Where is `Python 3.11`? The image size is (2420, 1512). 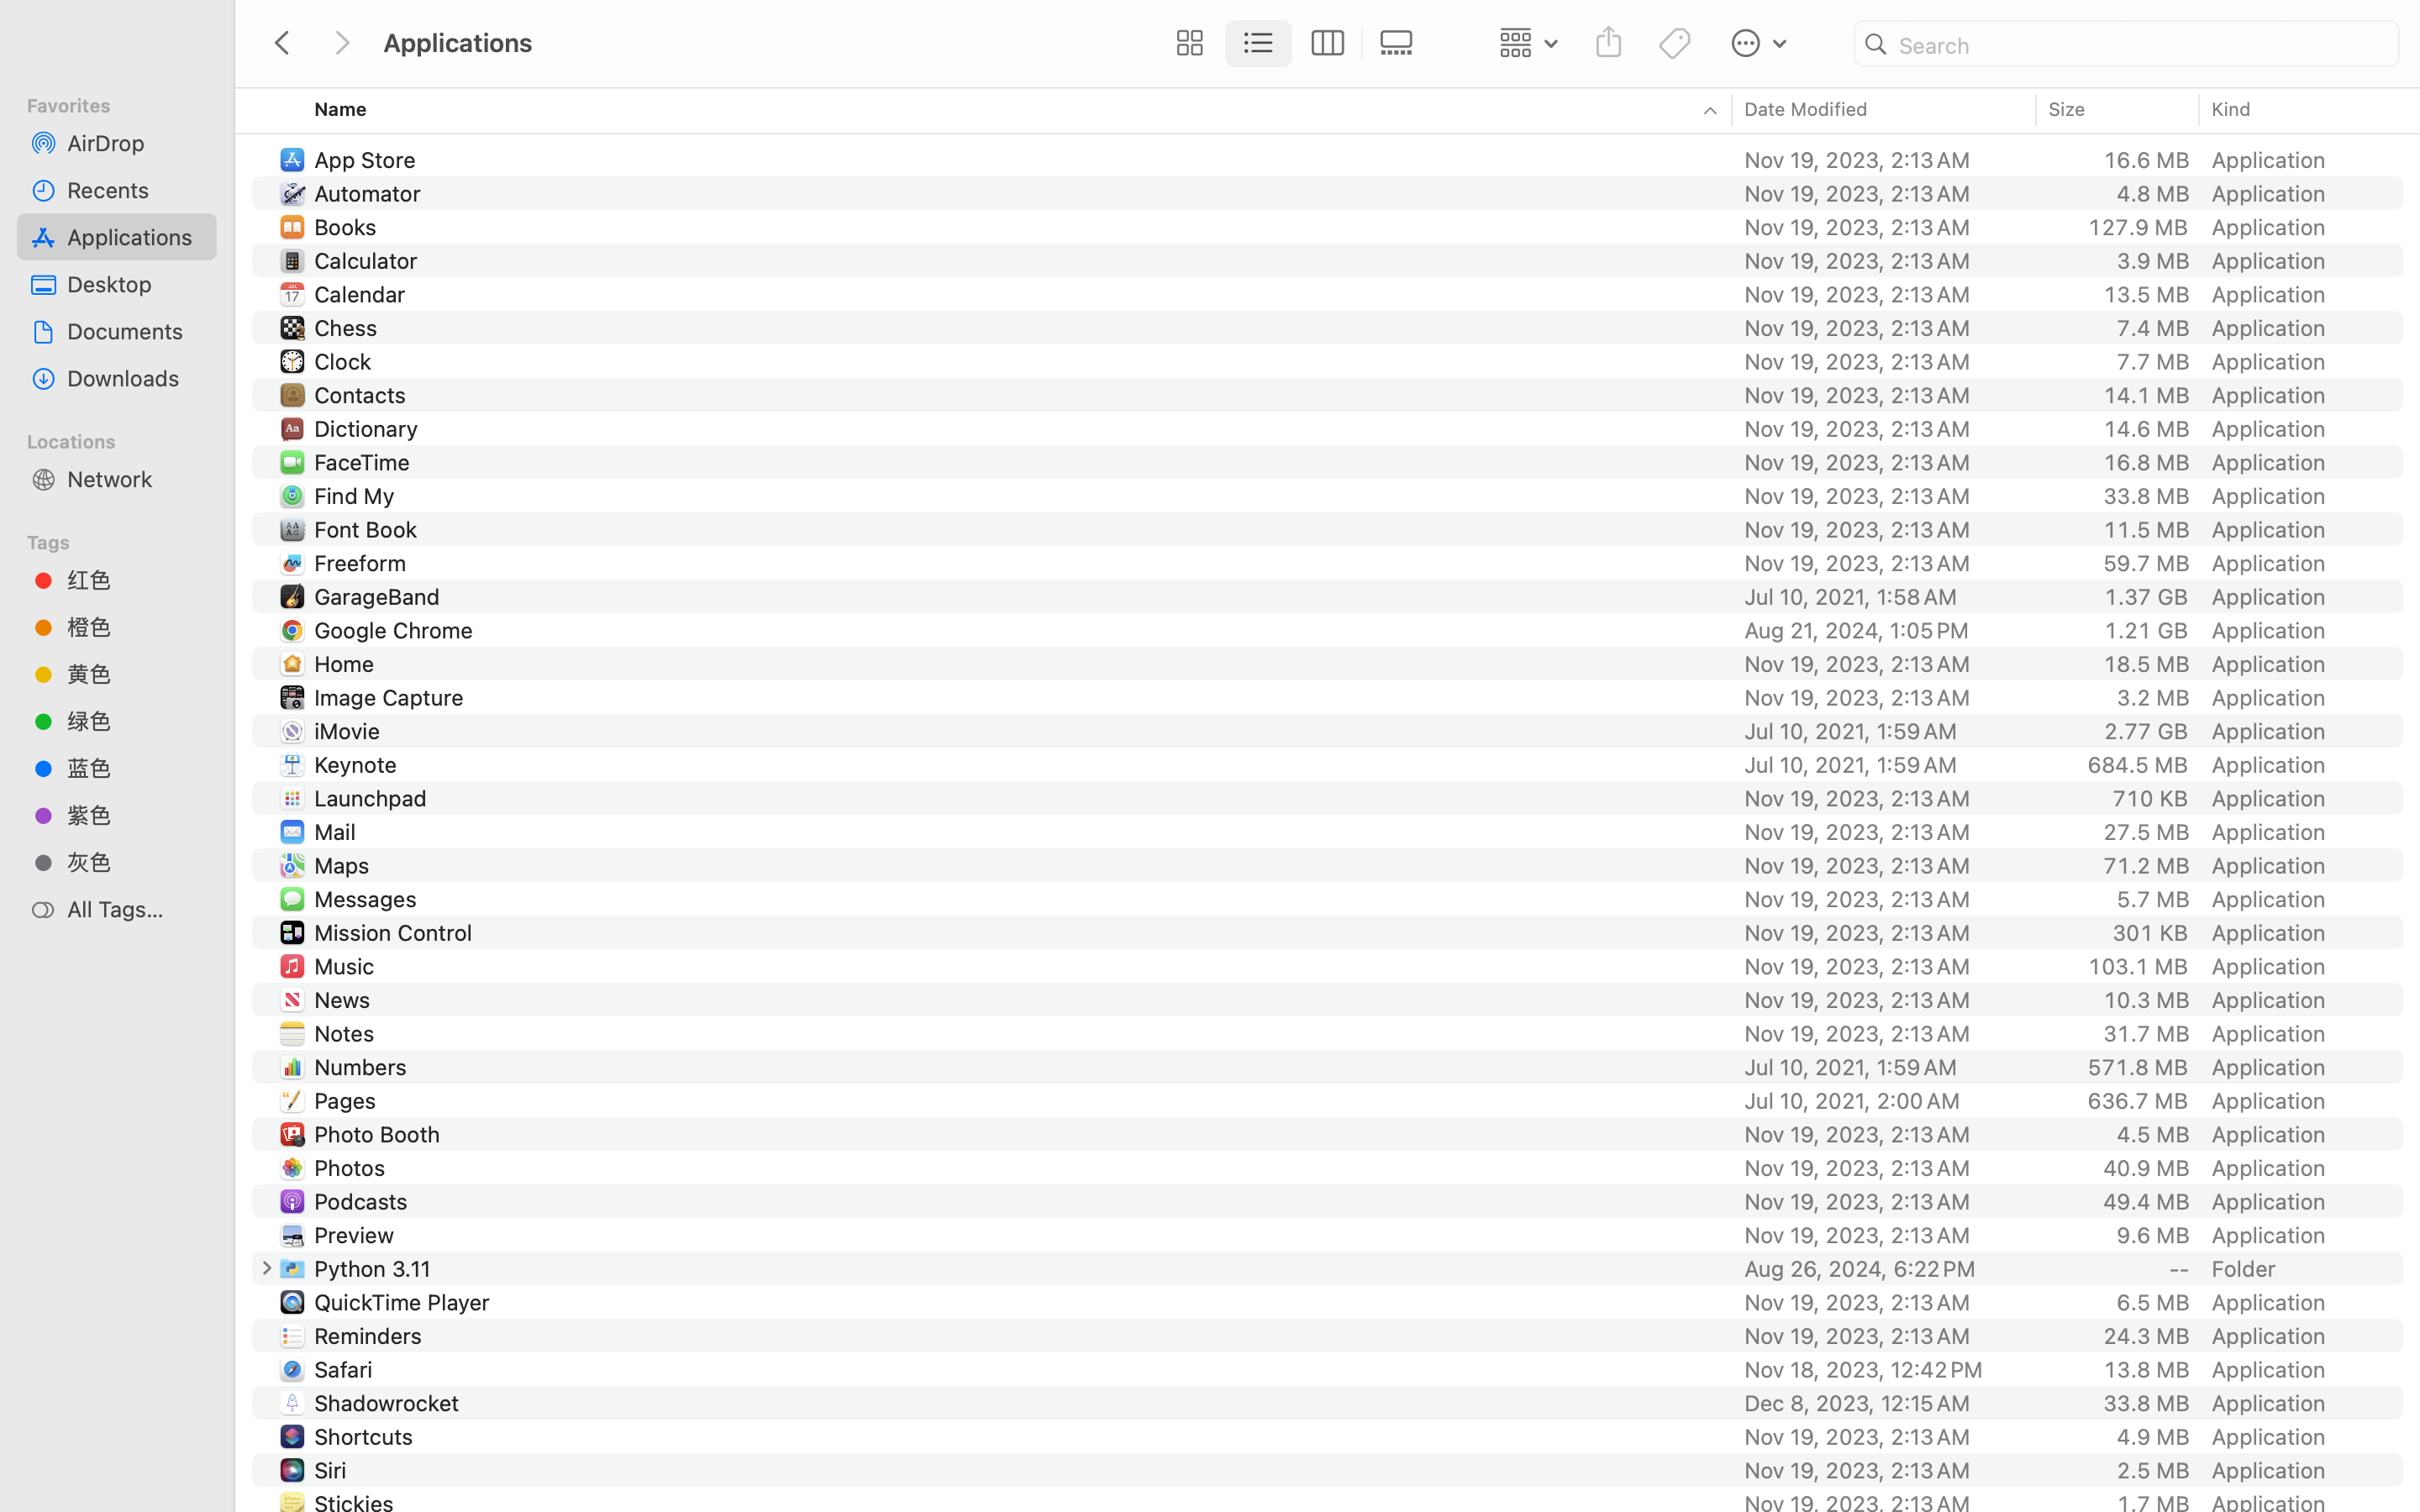
Python 3.11 is located at coordinates (376, 1268).